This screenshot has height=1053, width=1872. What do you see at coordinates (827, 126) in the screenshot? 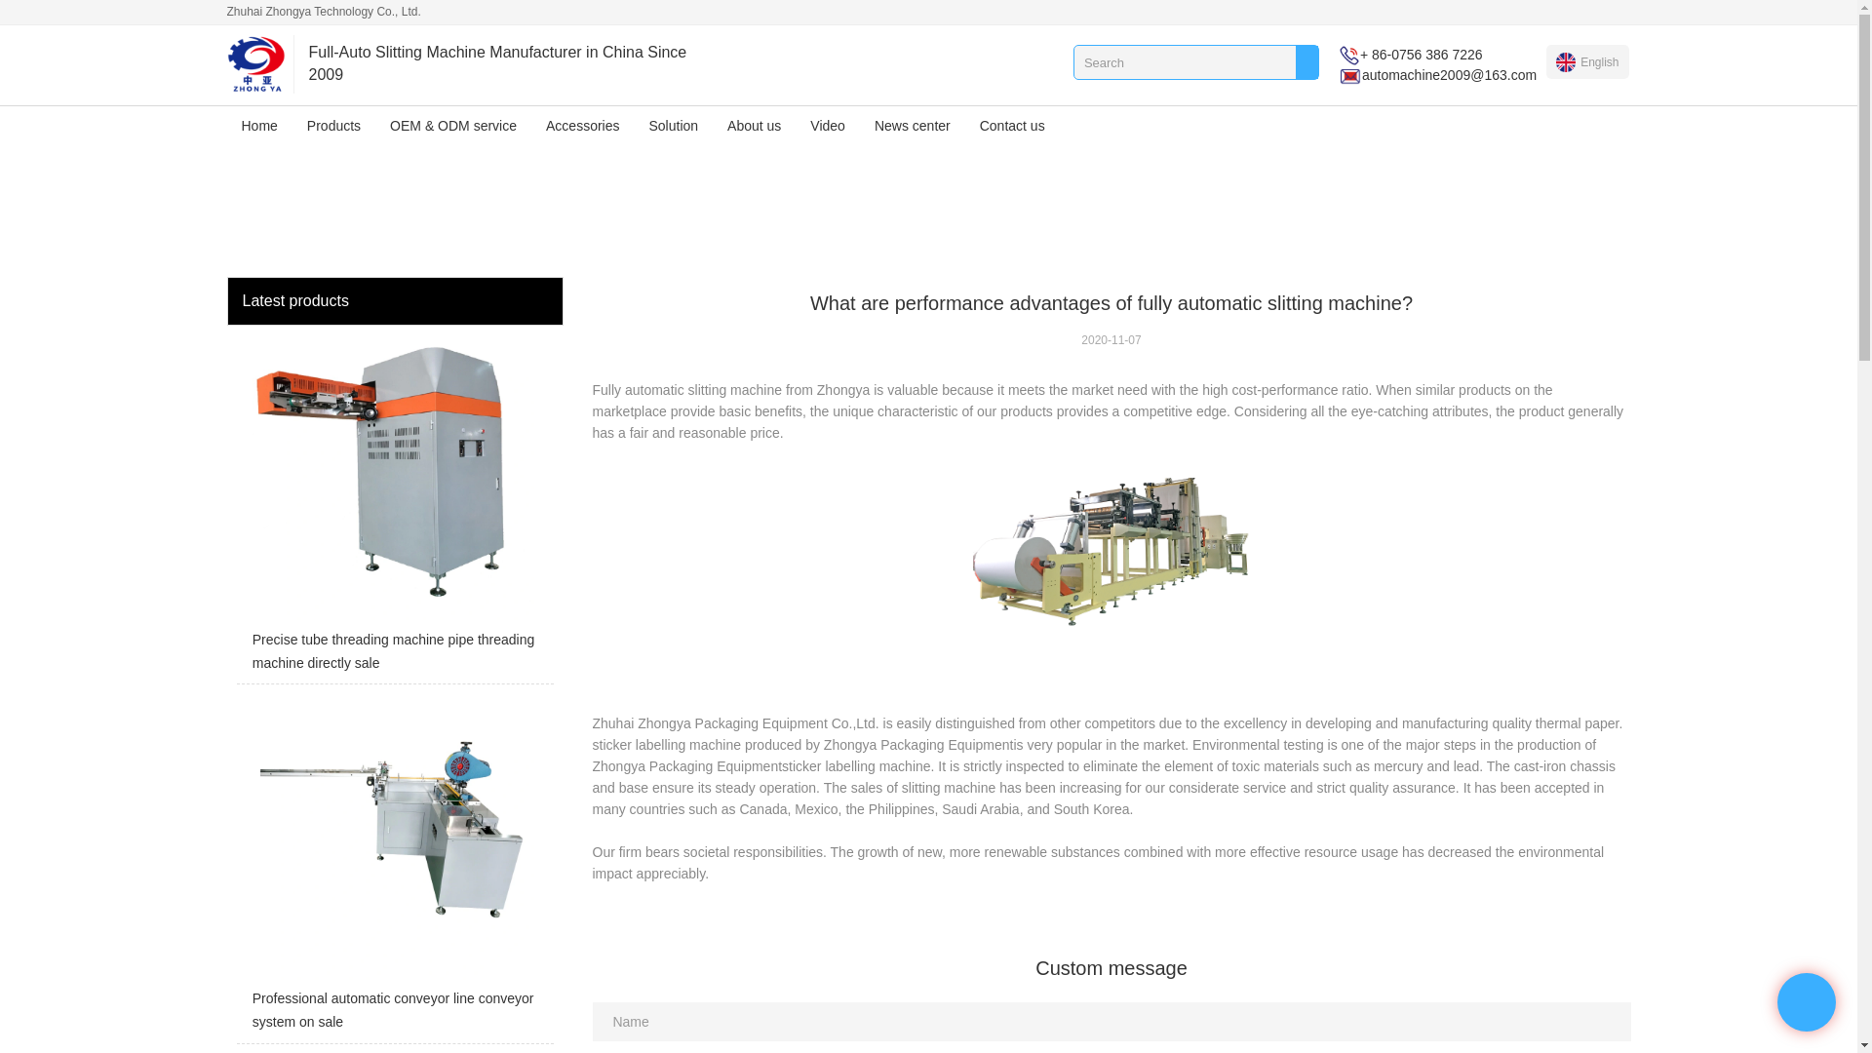
I see `Video` at bounding box center [827, 126].